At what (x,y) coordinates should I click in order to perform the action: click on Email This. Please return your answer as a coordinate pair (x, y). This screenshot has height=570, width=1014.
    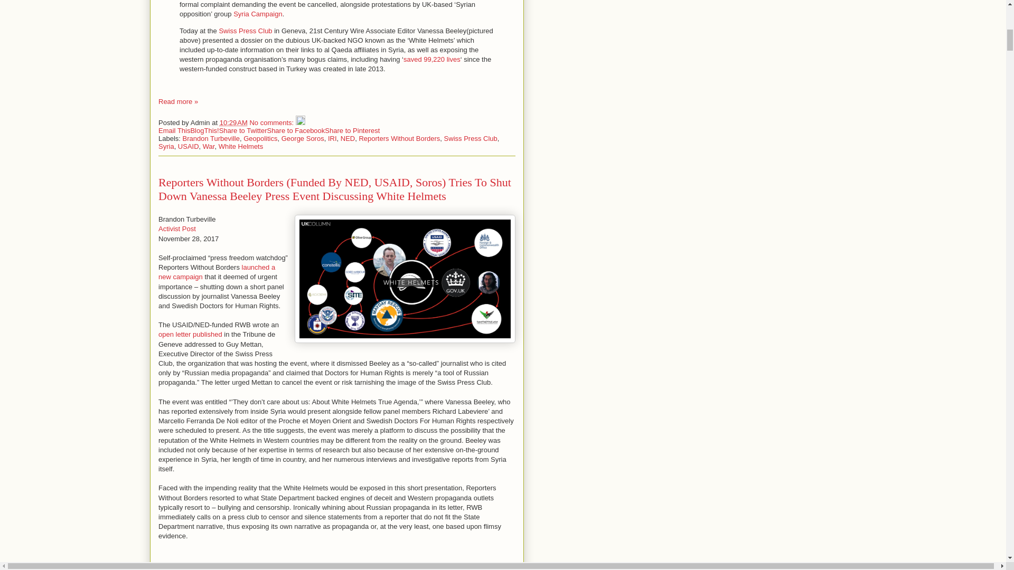
    Looking at the image, I should click on (174, 130).